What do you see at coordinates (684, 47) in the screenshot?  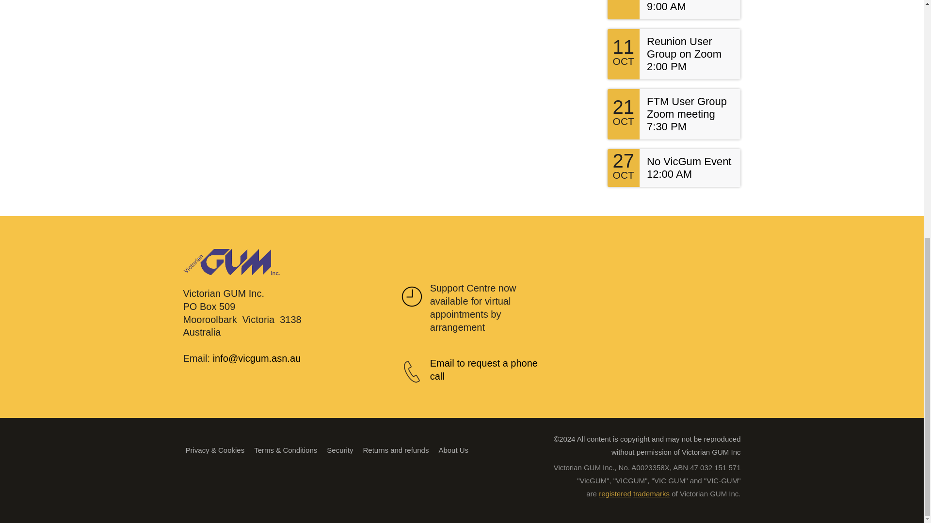 I see `Reunion User Group on Zoom` at bounding box center [684, 47].